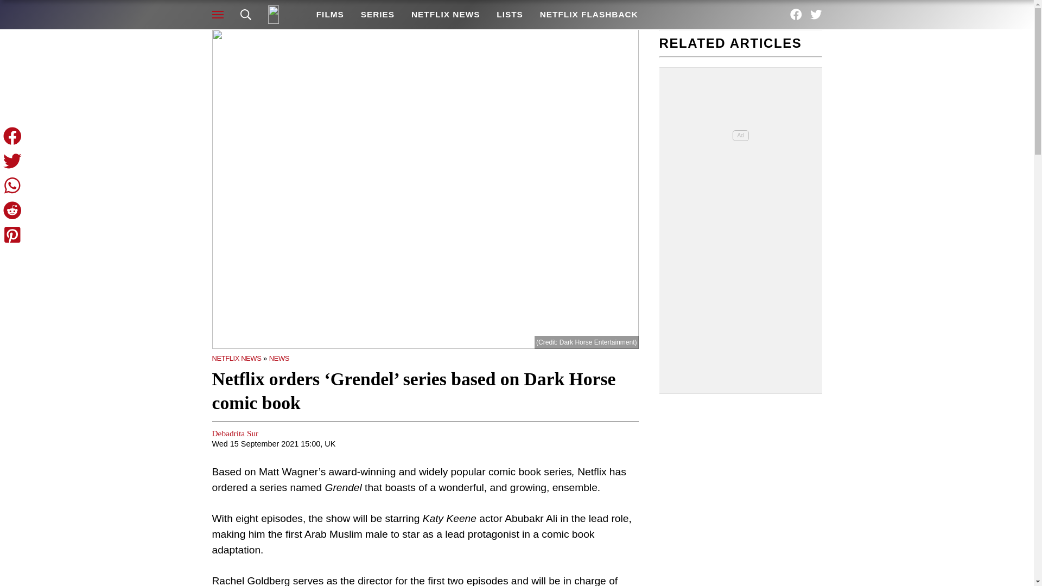 This screenshot has width=1042, height=586. What do you see at coordinates (283, 14) in the screenshot?
I see `Best Of Netflix` at bounding box center [283, 14].